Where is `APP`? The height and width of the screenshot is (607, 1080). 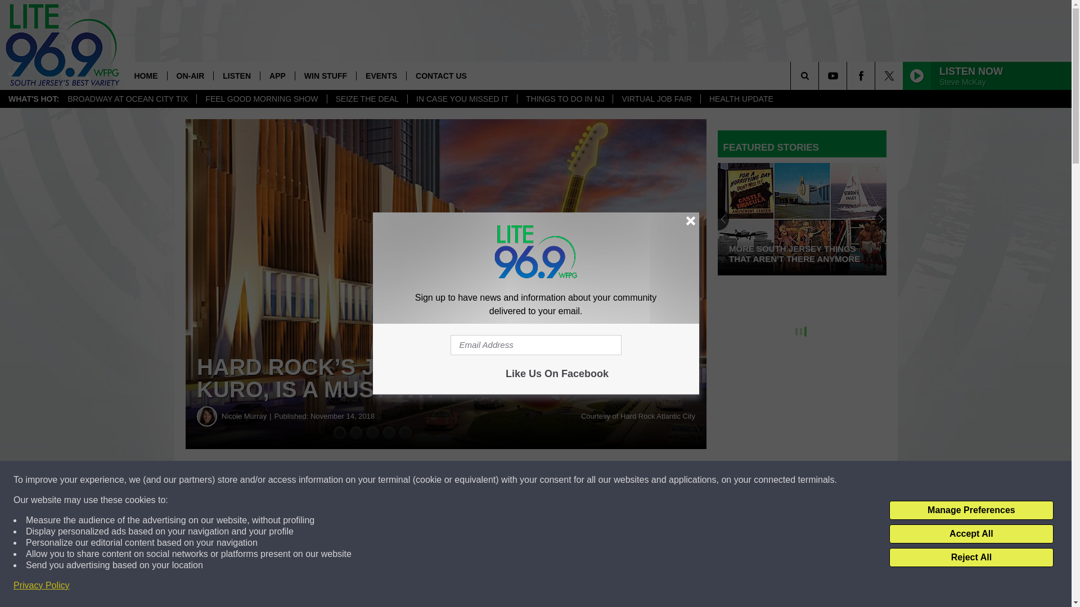
APP is located at coordinates (277, 75).